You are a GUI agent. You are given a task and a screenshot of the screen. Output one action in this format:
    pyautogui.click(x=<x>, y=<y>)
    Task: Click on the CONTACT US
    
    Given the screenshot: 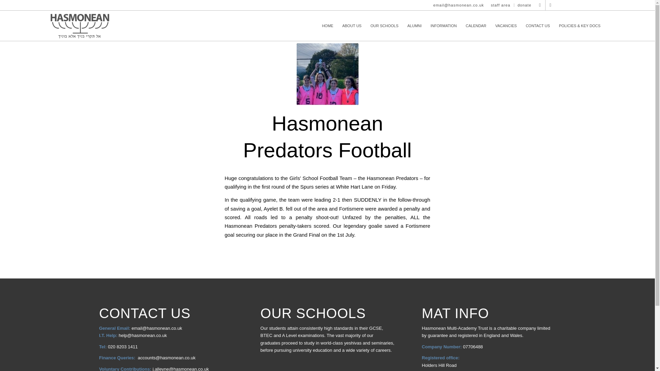 What is the action you would take?
    pyautogui.click(x=538, y=25)
    